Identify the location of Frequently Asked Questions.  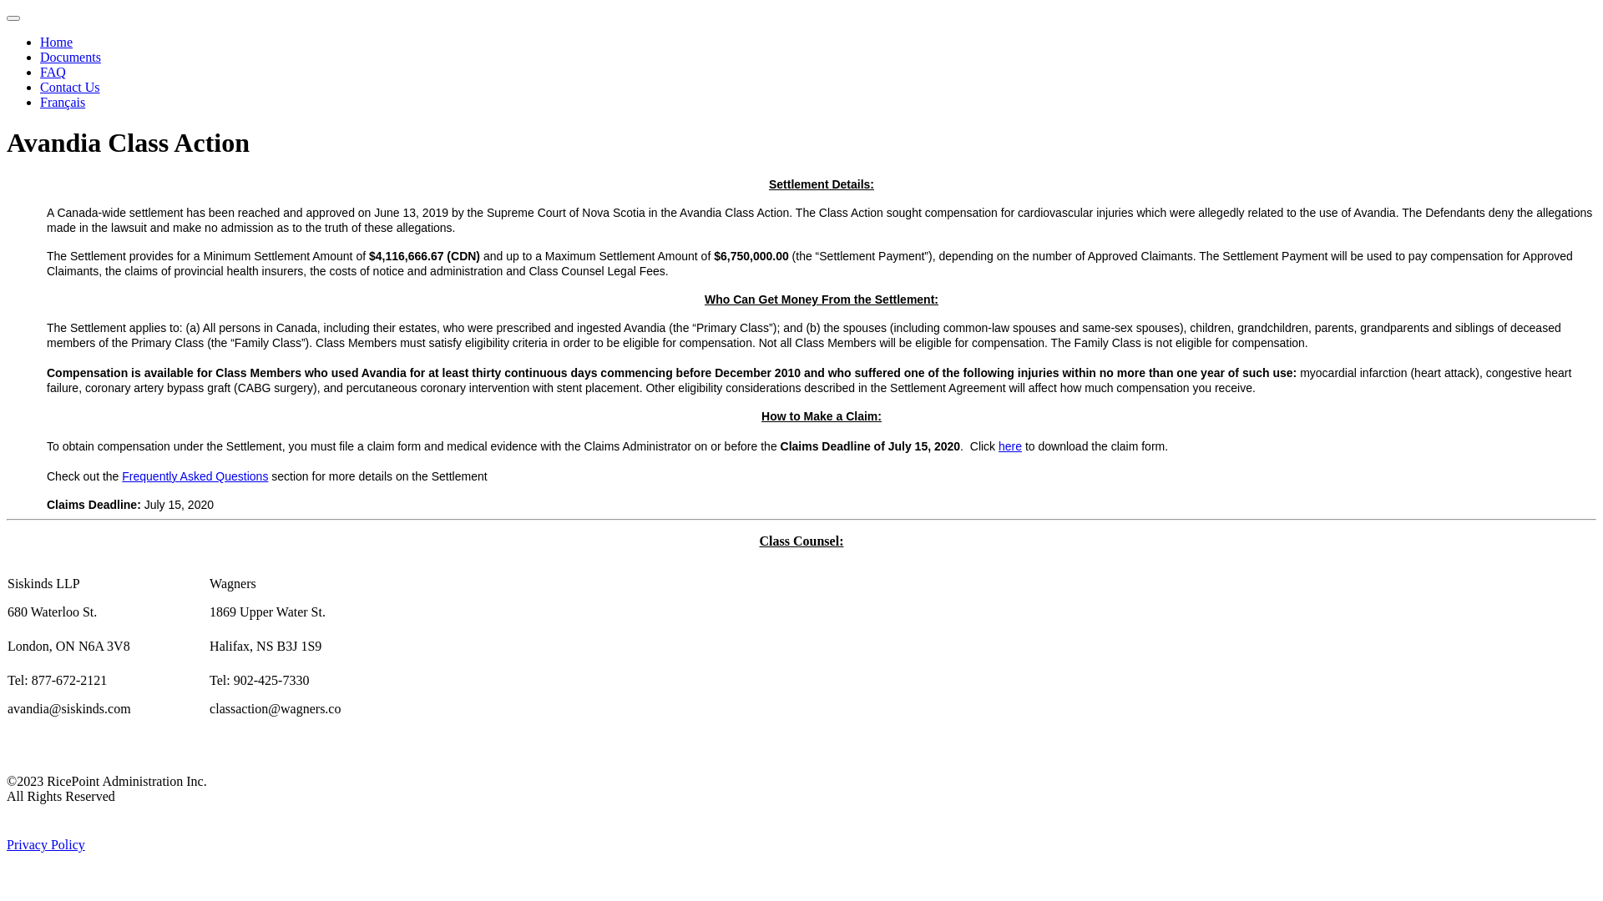
(195, 476).